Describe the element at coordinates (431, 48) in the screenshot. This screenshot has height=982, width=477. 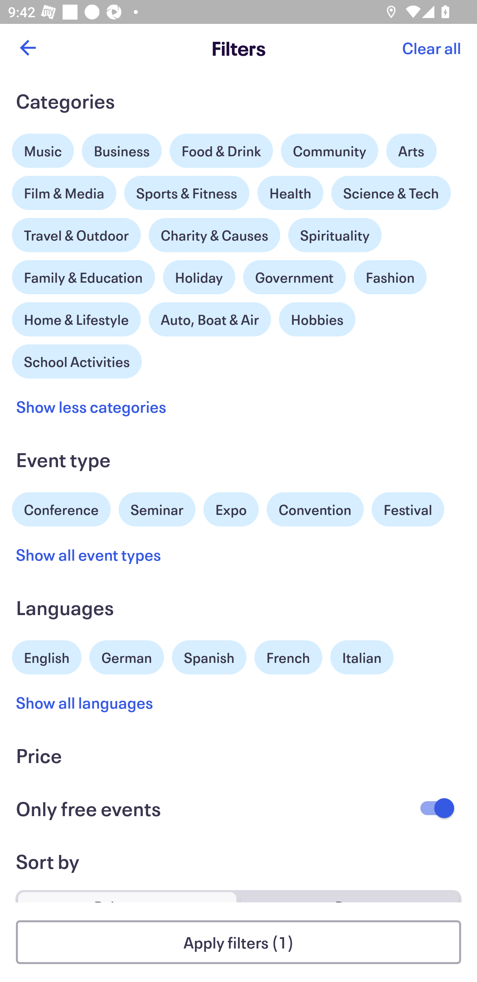
I see `Clear all` at that location.